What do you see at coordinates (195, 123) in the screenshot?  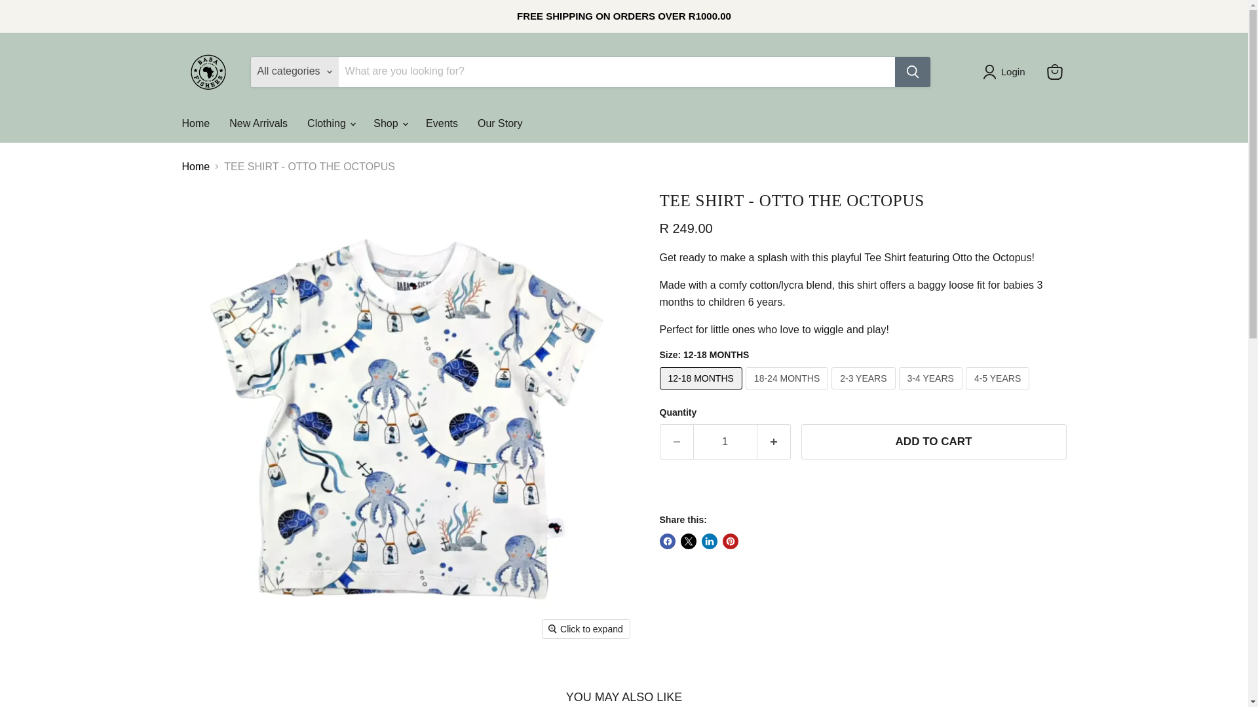 I see `Home` at bounding box center [195, 123].